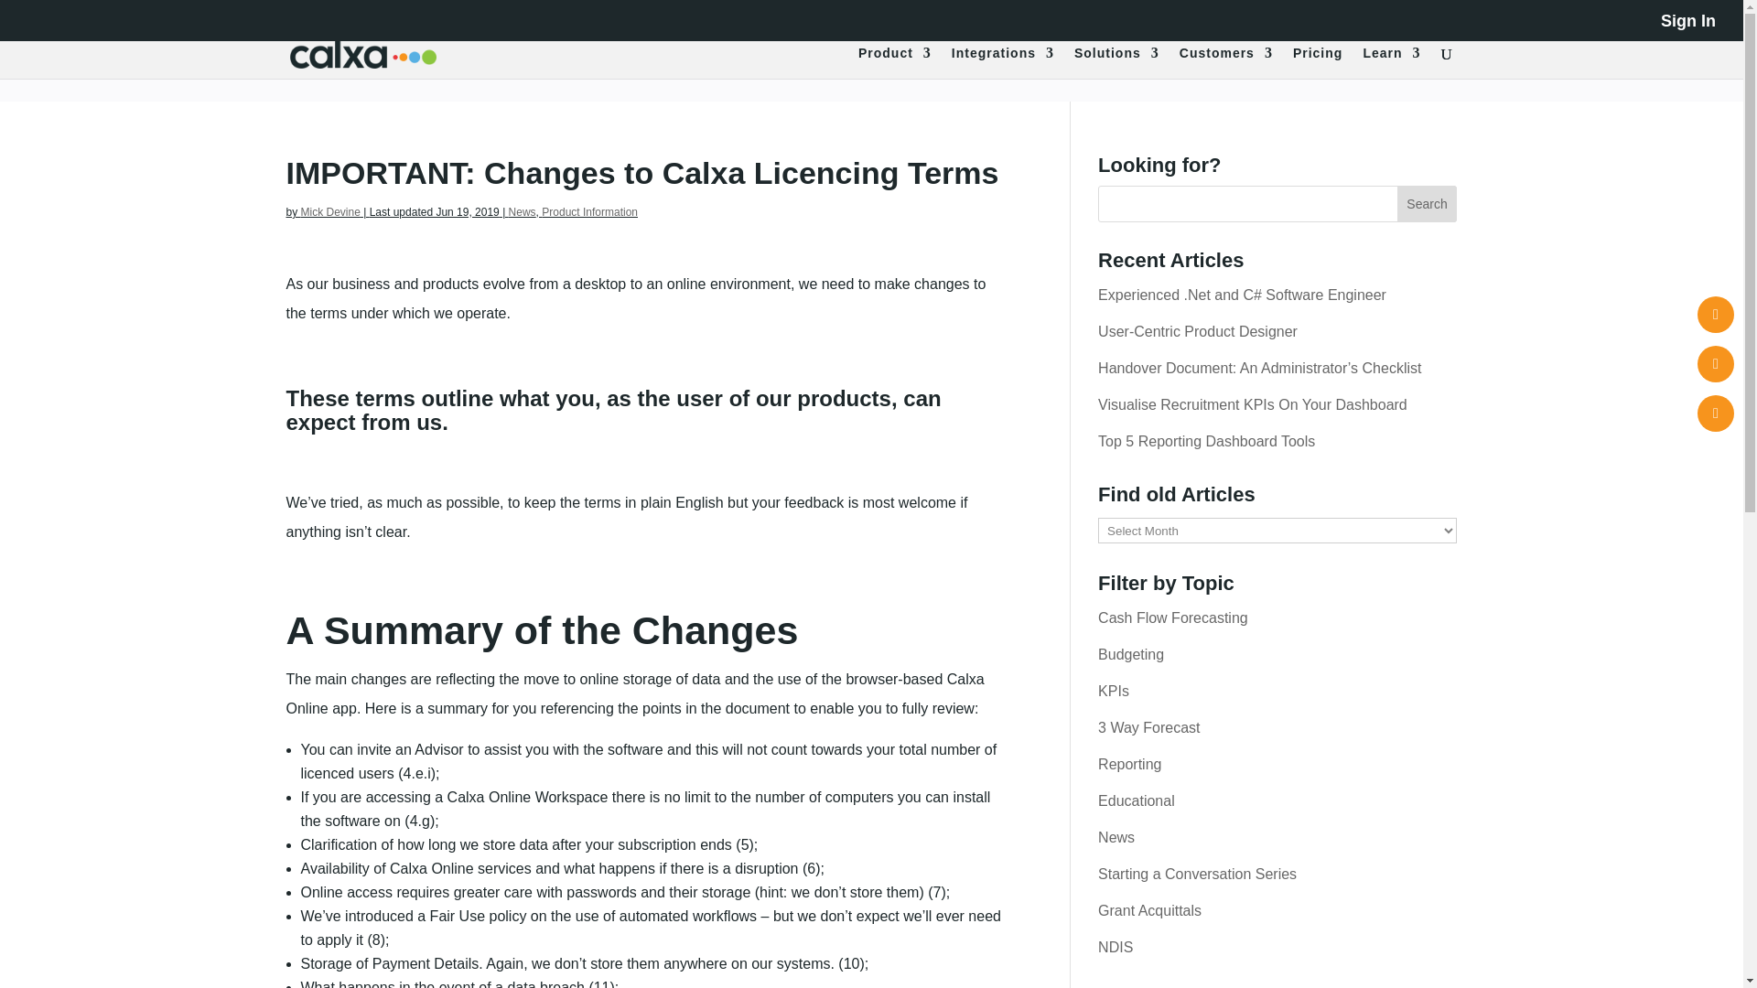 This screenshot has width=1757, height=988. What do you see at coordinates (1225, 62) in the screenshot?
I see `Customers` at bounding box center [1225, 62].